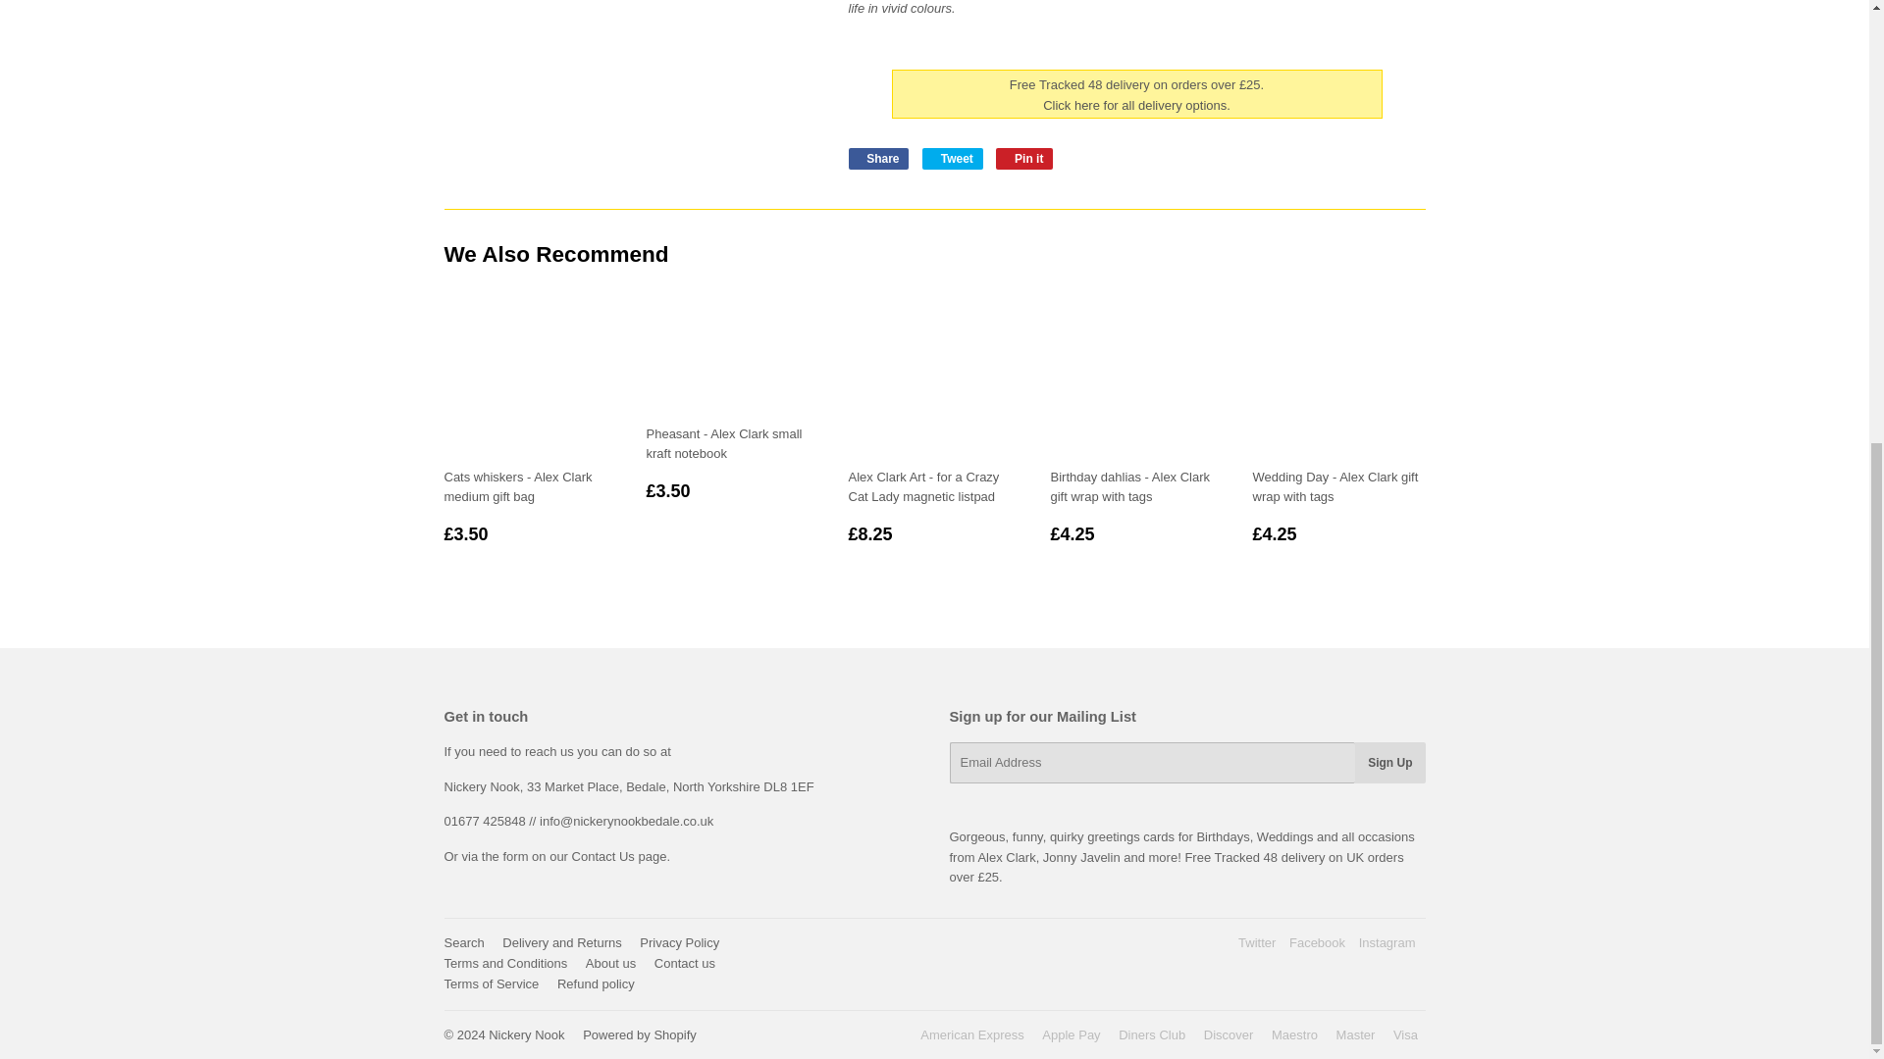  I want to click on Tweet on Twitter, so click(953, 159).